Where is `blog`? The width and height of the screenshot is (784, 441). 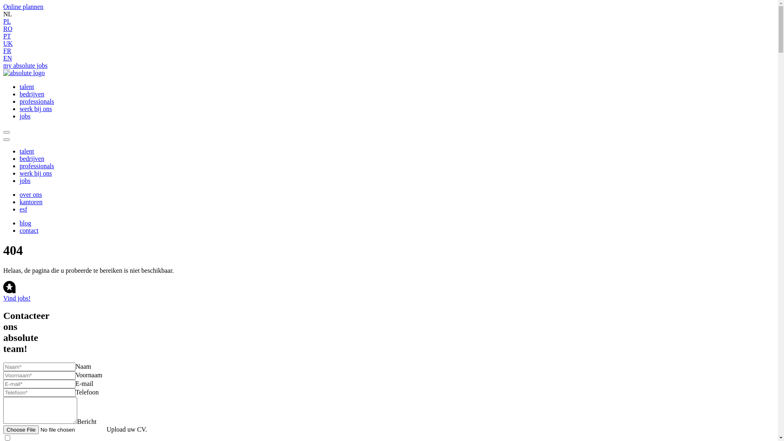
blog is located at coordinates (25, 223).